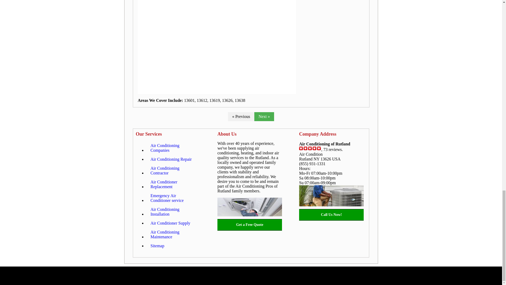 This screenshot has height=285, width=506. What do you see at coordinates (170, 223) in the screenshot?
I see `Air Conditioner Supply` at bounding box center [170, 223].